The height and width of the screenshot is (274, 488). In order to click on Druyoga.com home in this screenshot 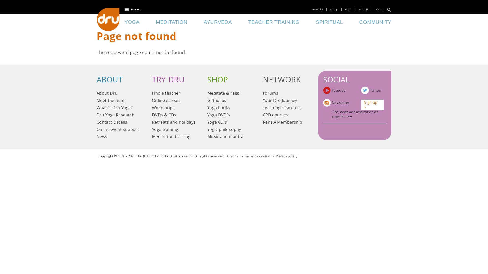, I will do `click(108, 20)`.